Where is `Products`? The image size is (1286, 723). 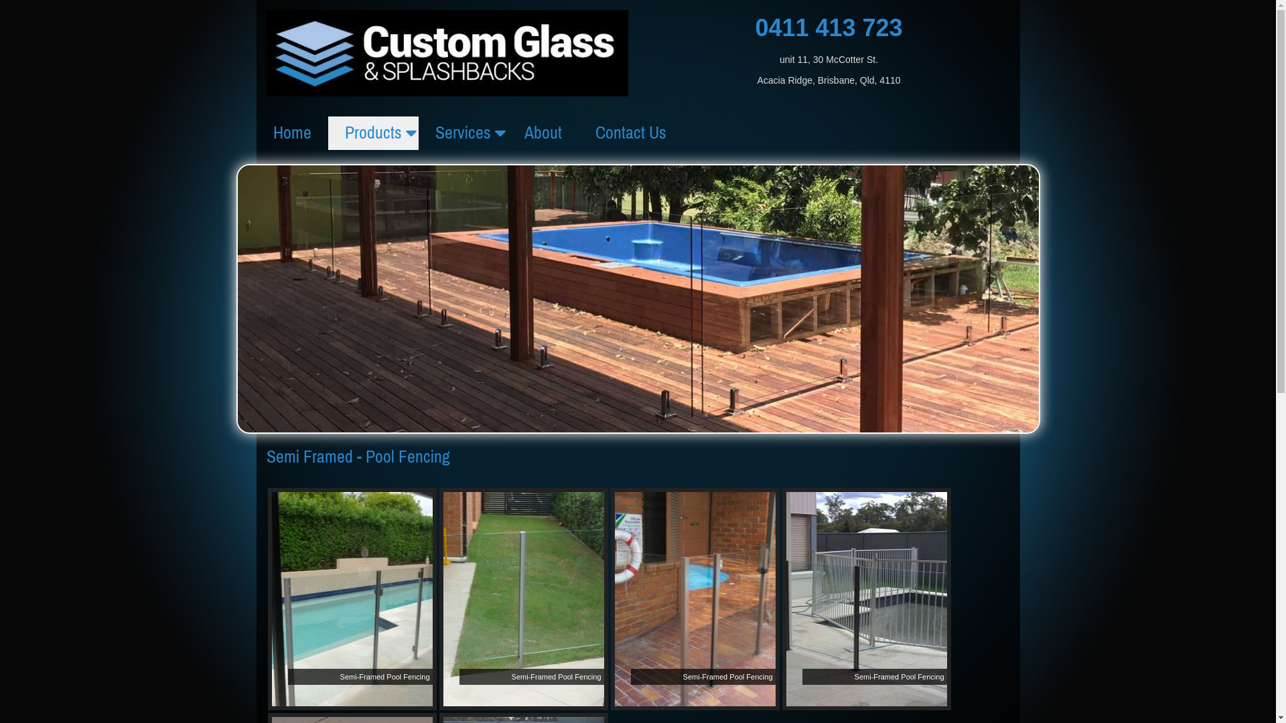 Products is located at coordinates (373, 133).